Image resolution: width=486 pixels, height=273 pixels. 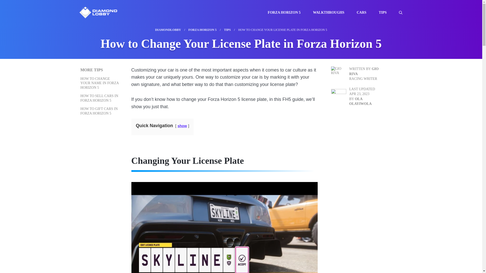 I want to click on WALKTHROUGHS, so click(x=331, y=13).